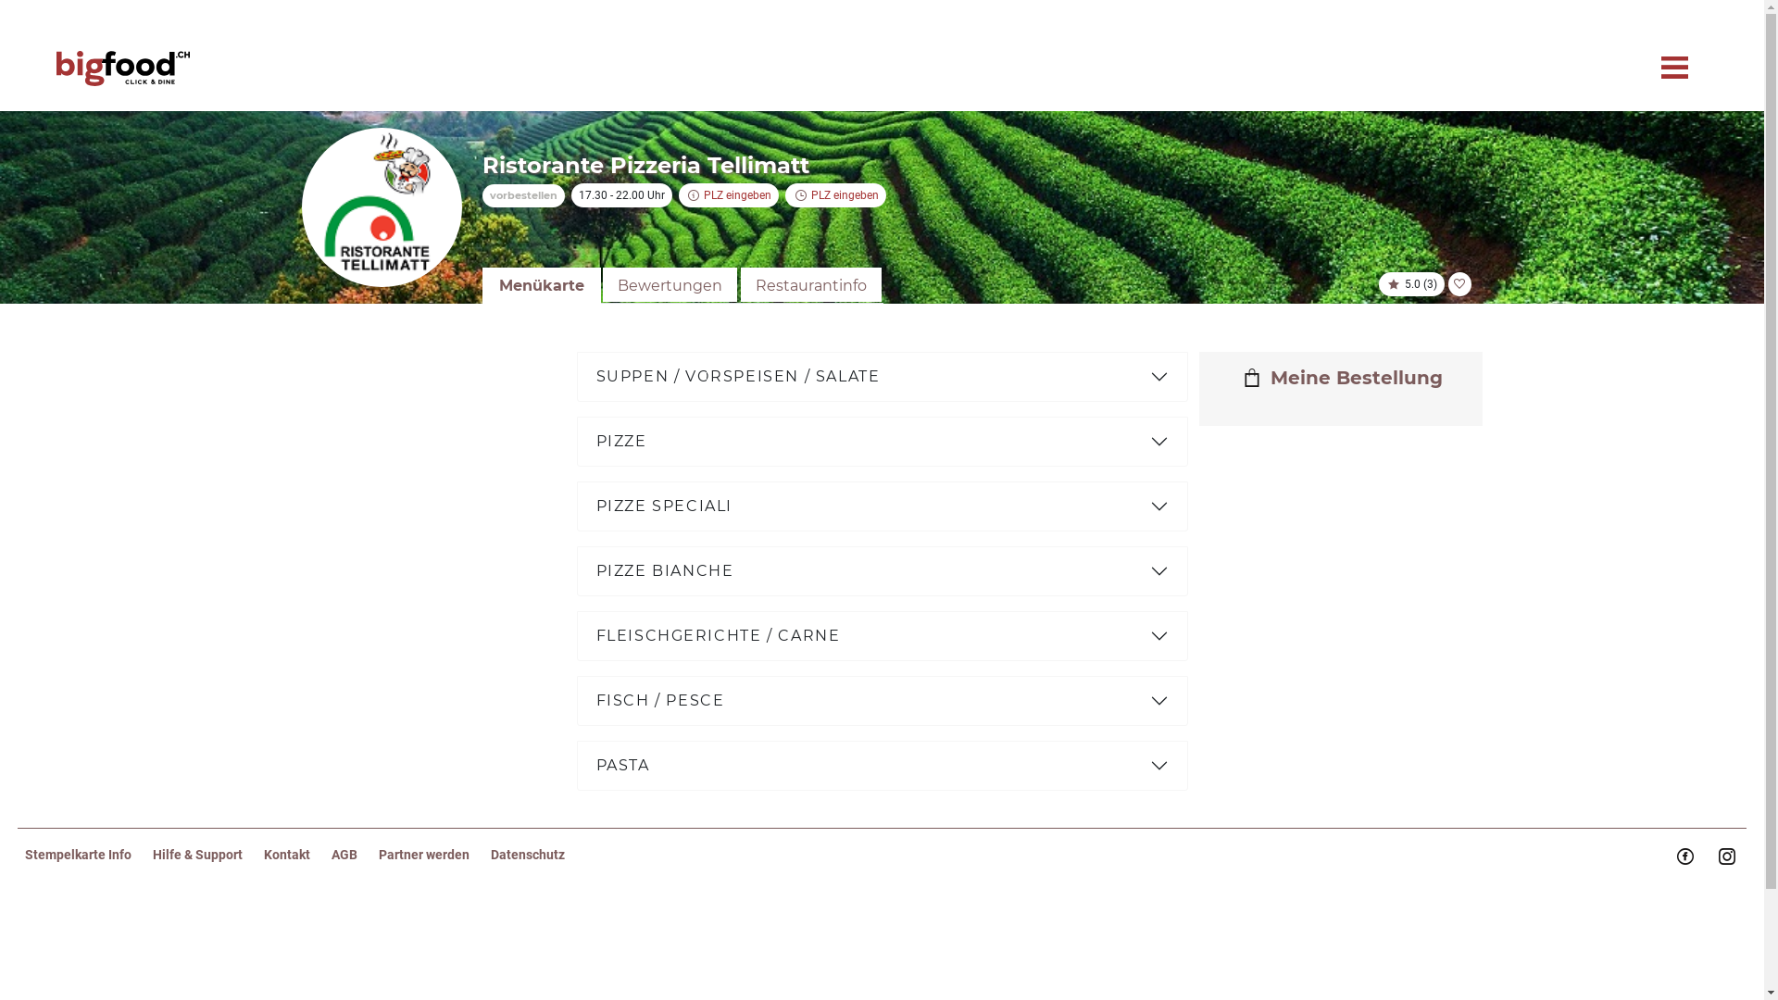 Image resolution: width=1778 pixels, height=1000 pixels. What do you see at coordinates (882, 377) in the screenshot?
I see `SUPPEN / VORSPEISEN / SALATE` at bounding box center [882, 377].